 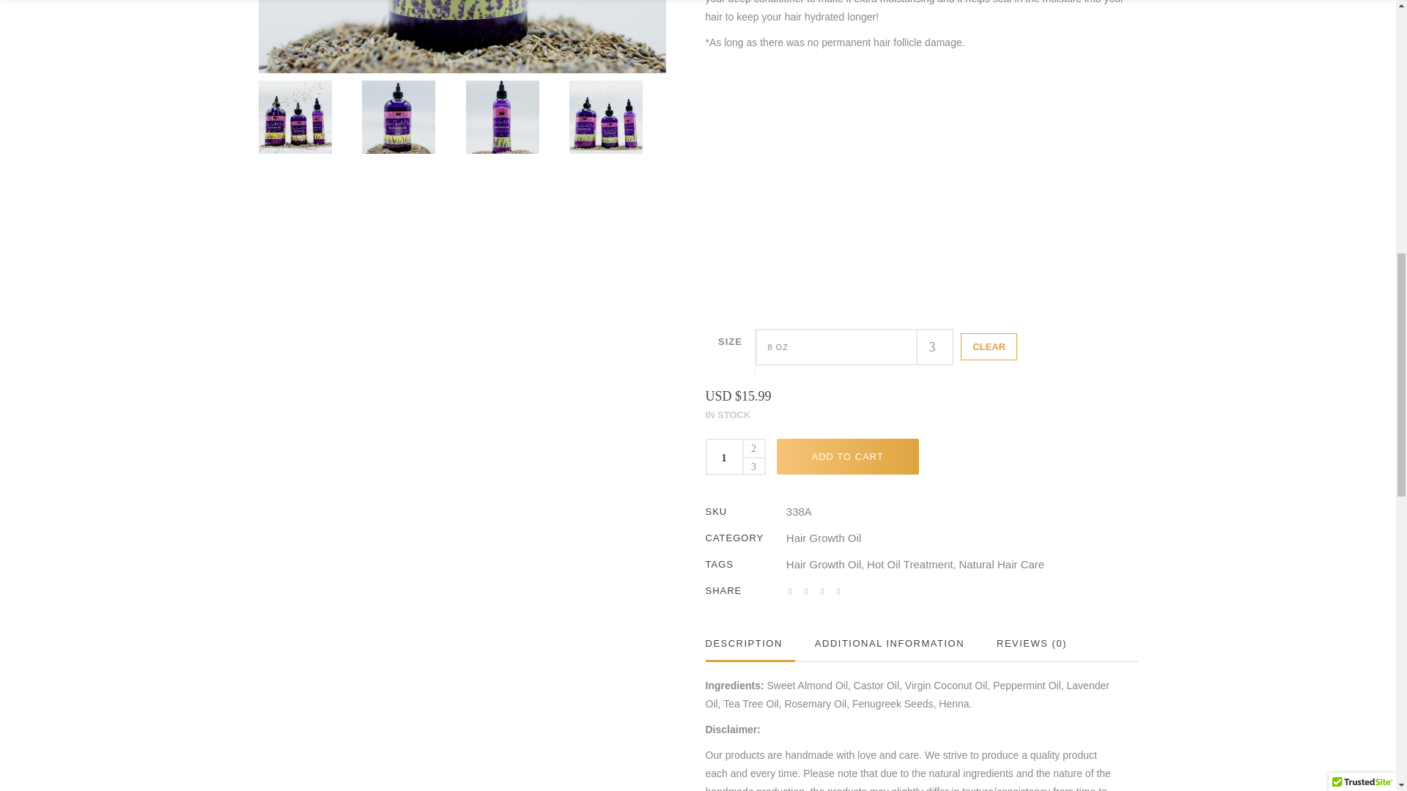 What do you see at coordinates (294, 117) in the screenshot?
I see `3M8A0352` at bounding box center [294, 117].